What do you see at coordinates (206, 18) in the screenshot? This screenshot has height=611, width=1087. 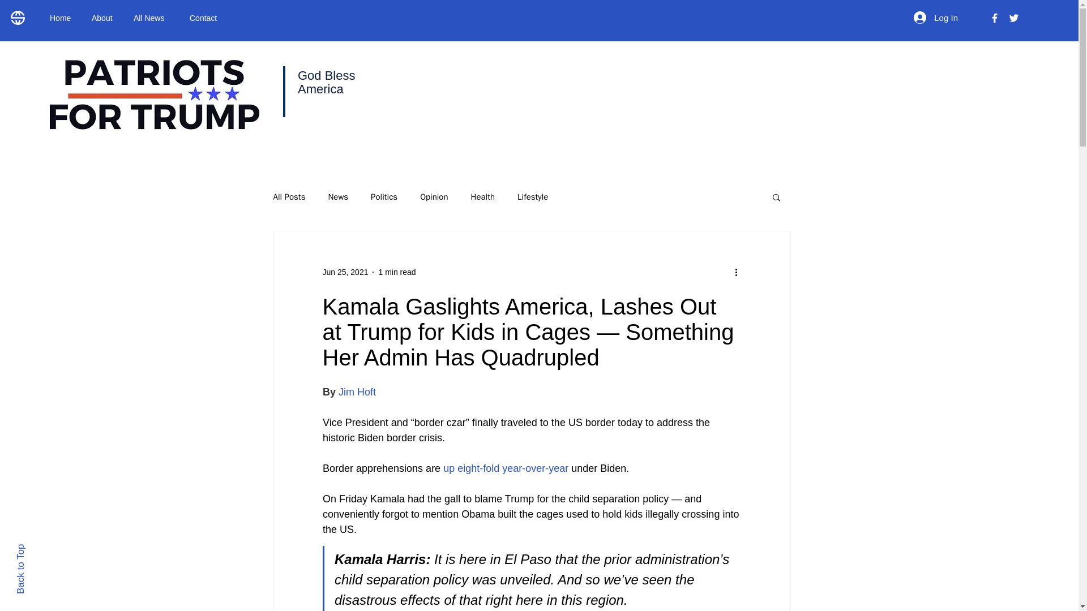 I see `Contact` at bounding box center [206, 18].